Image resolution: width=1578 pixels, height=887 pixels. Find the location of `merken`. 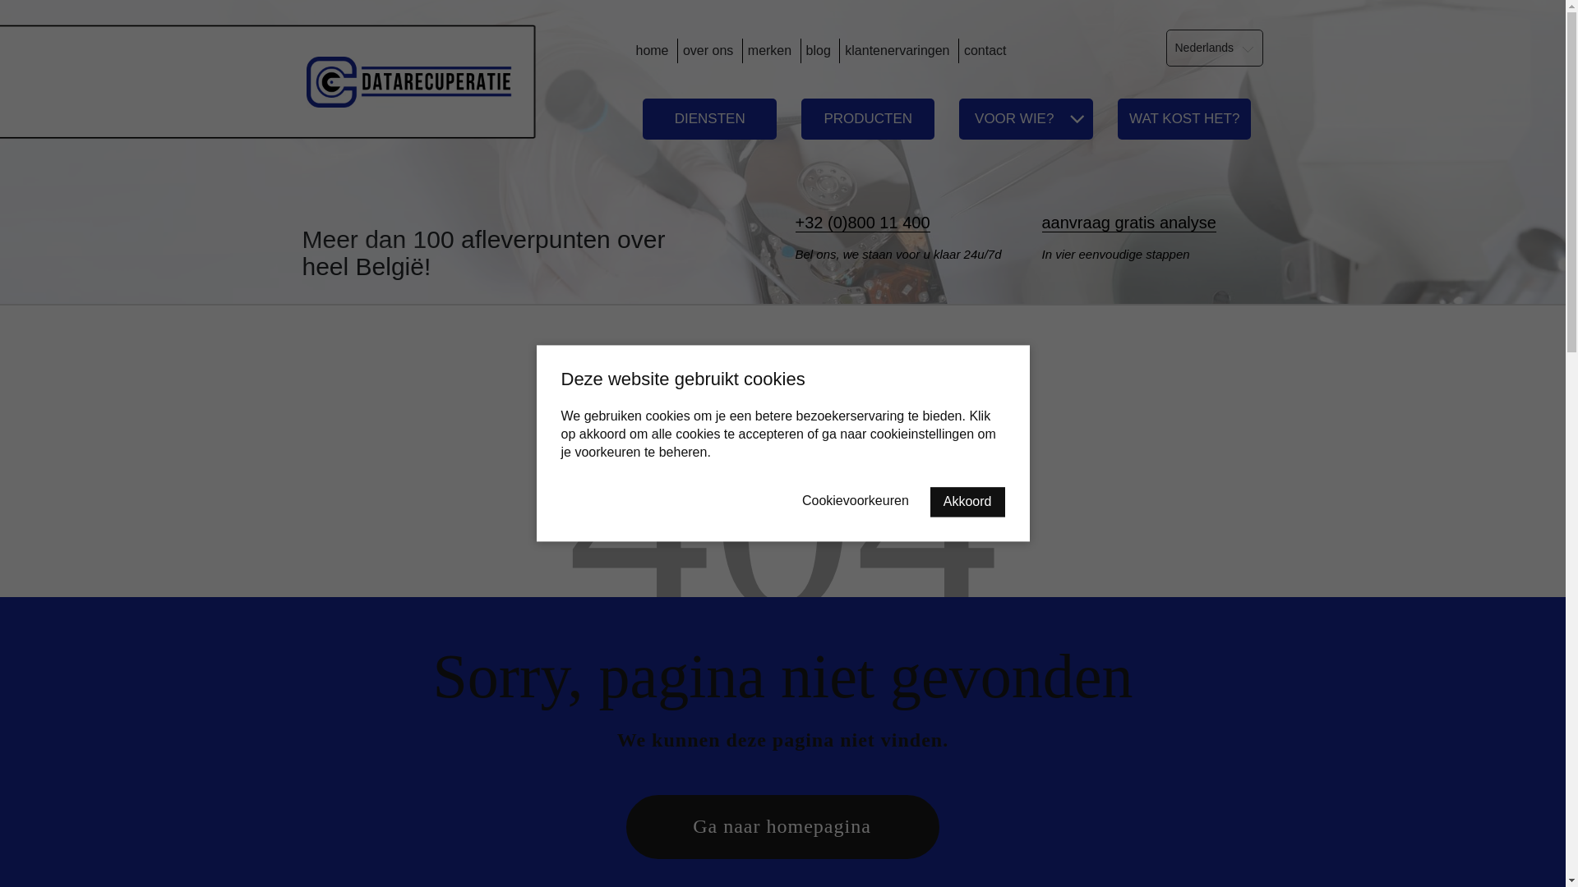

merken is located at coordinates (769, 51).